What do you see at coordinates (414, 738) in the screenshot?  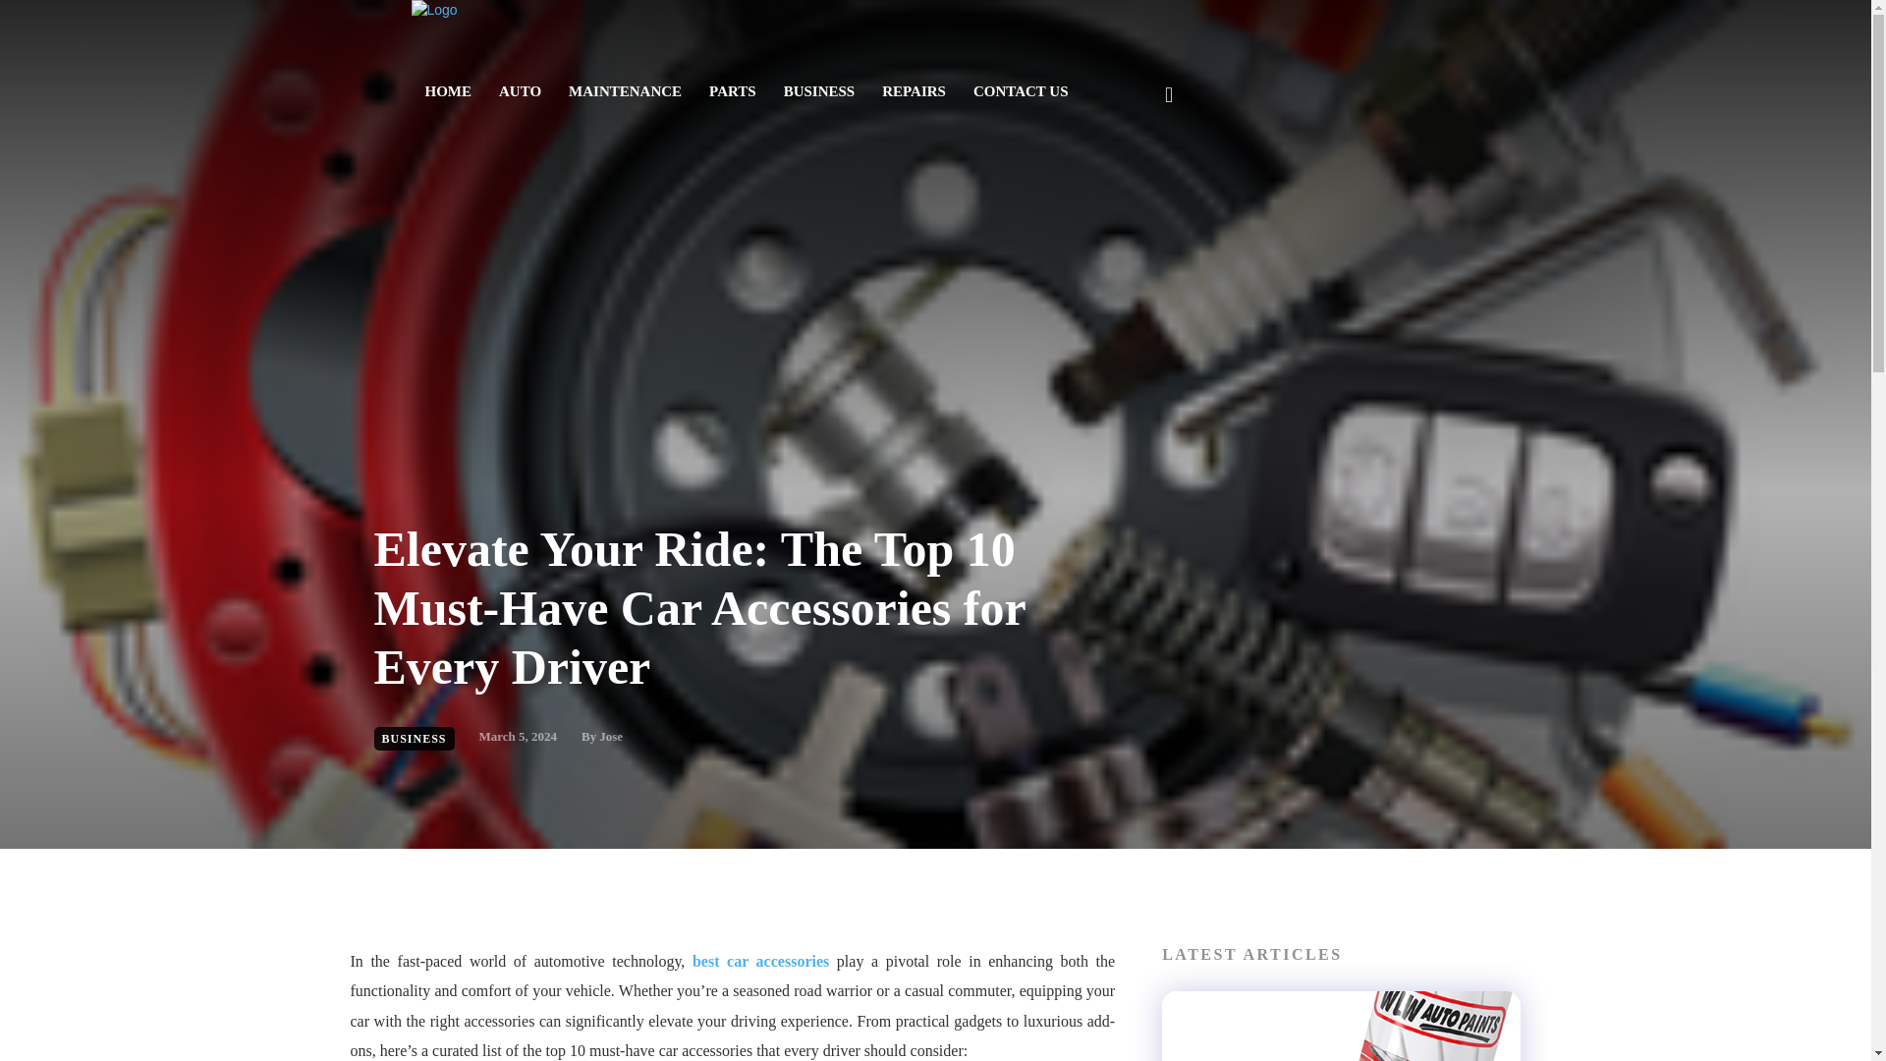 I see `BUSINESS` at bounding box center [414, 738].